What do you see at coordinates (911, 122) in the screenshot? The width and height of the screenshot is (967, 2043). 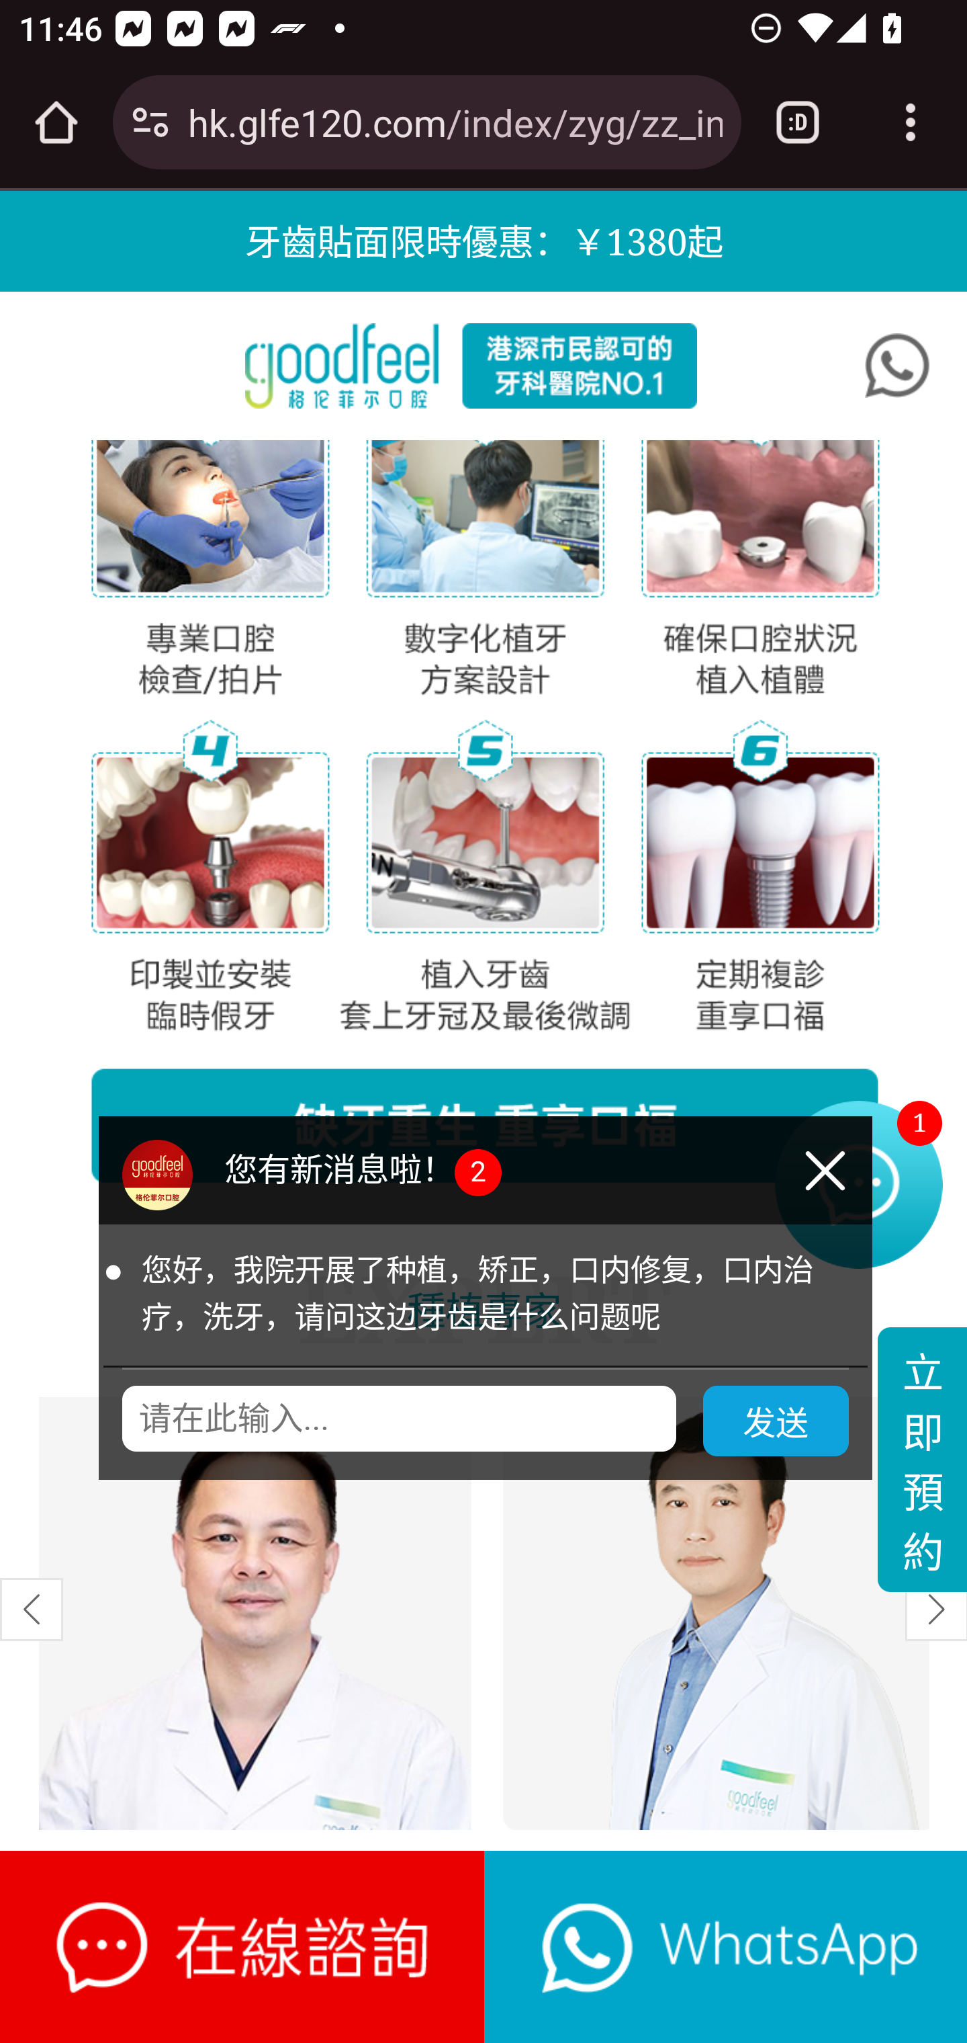 I see `Customize and control Google Chrome` at bounding box center [911, 122].